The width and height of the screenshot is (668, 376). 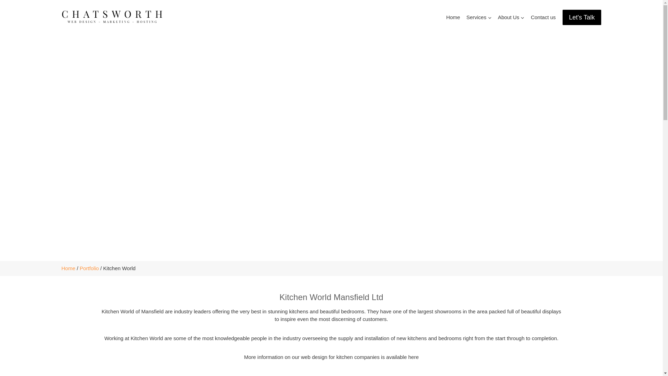 What do you see at coordinates (511, 17) in the screenshot?
I see `About Us` at bounding box center [511, 17].